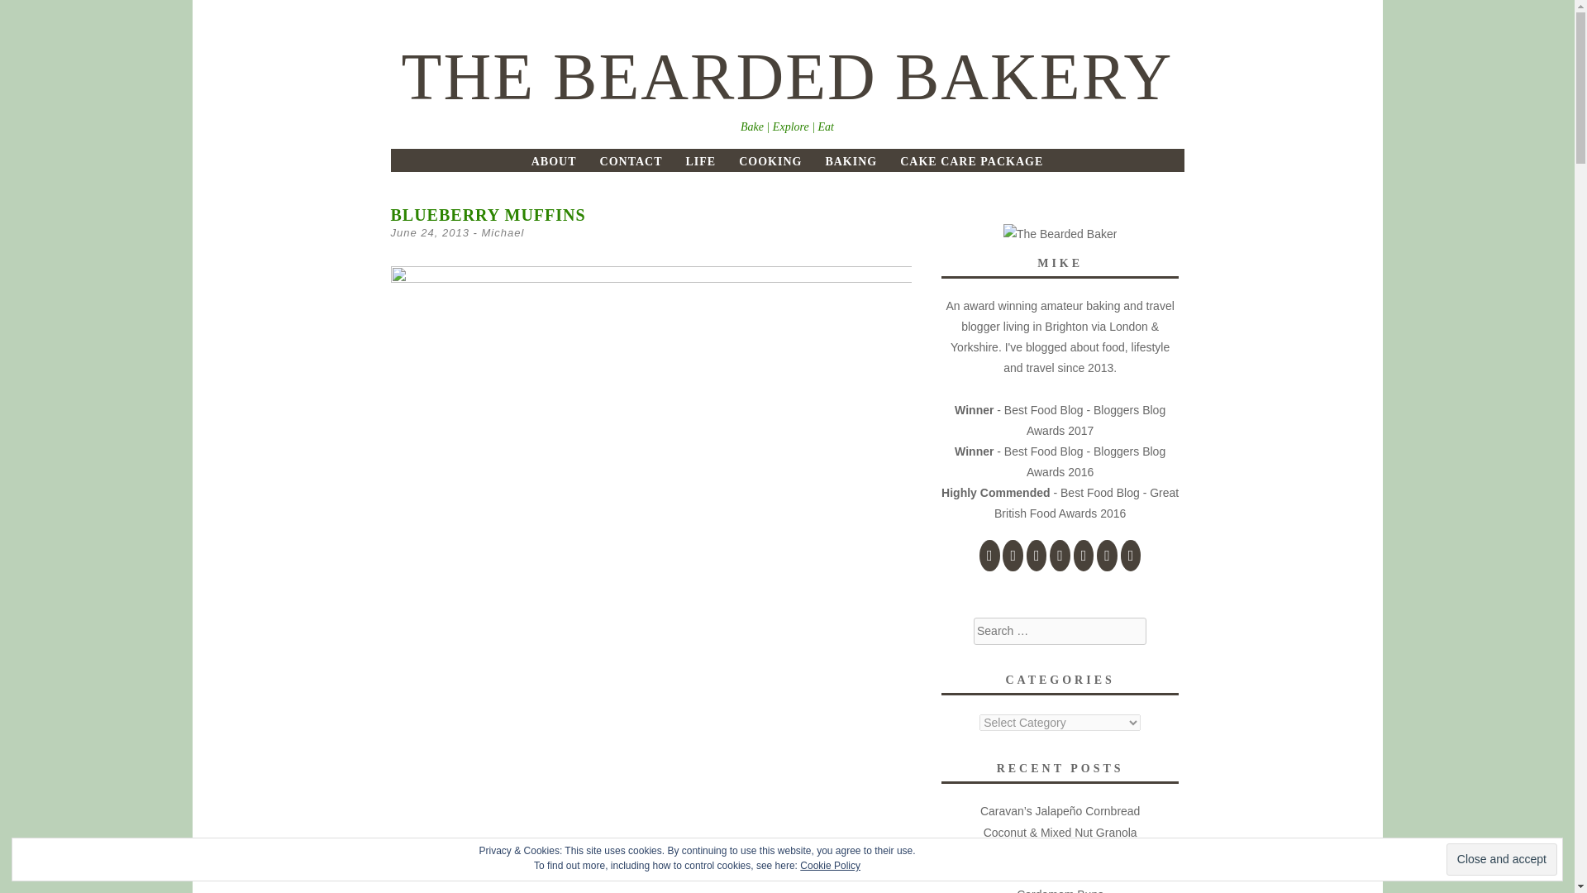  I want to click on ABOUT, so click(554, 161).